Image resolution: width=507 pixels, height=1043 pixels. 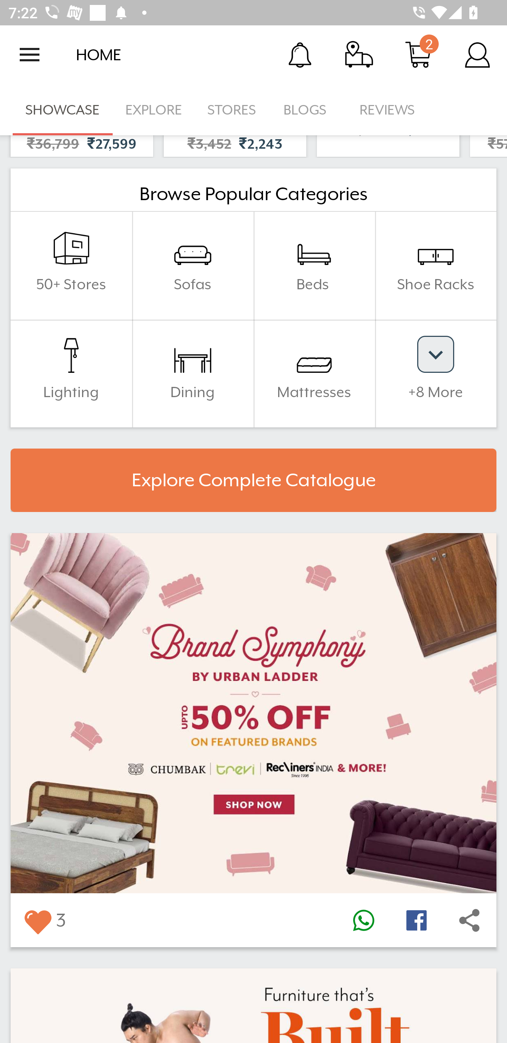 What do you see at coordinates (254, 480) in the screenshot?
I see `Explore Complete Catalogue` at bounding box center [254, 480].